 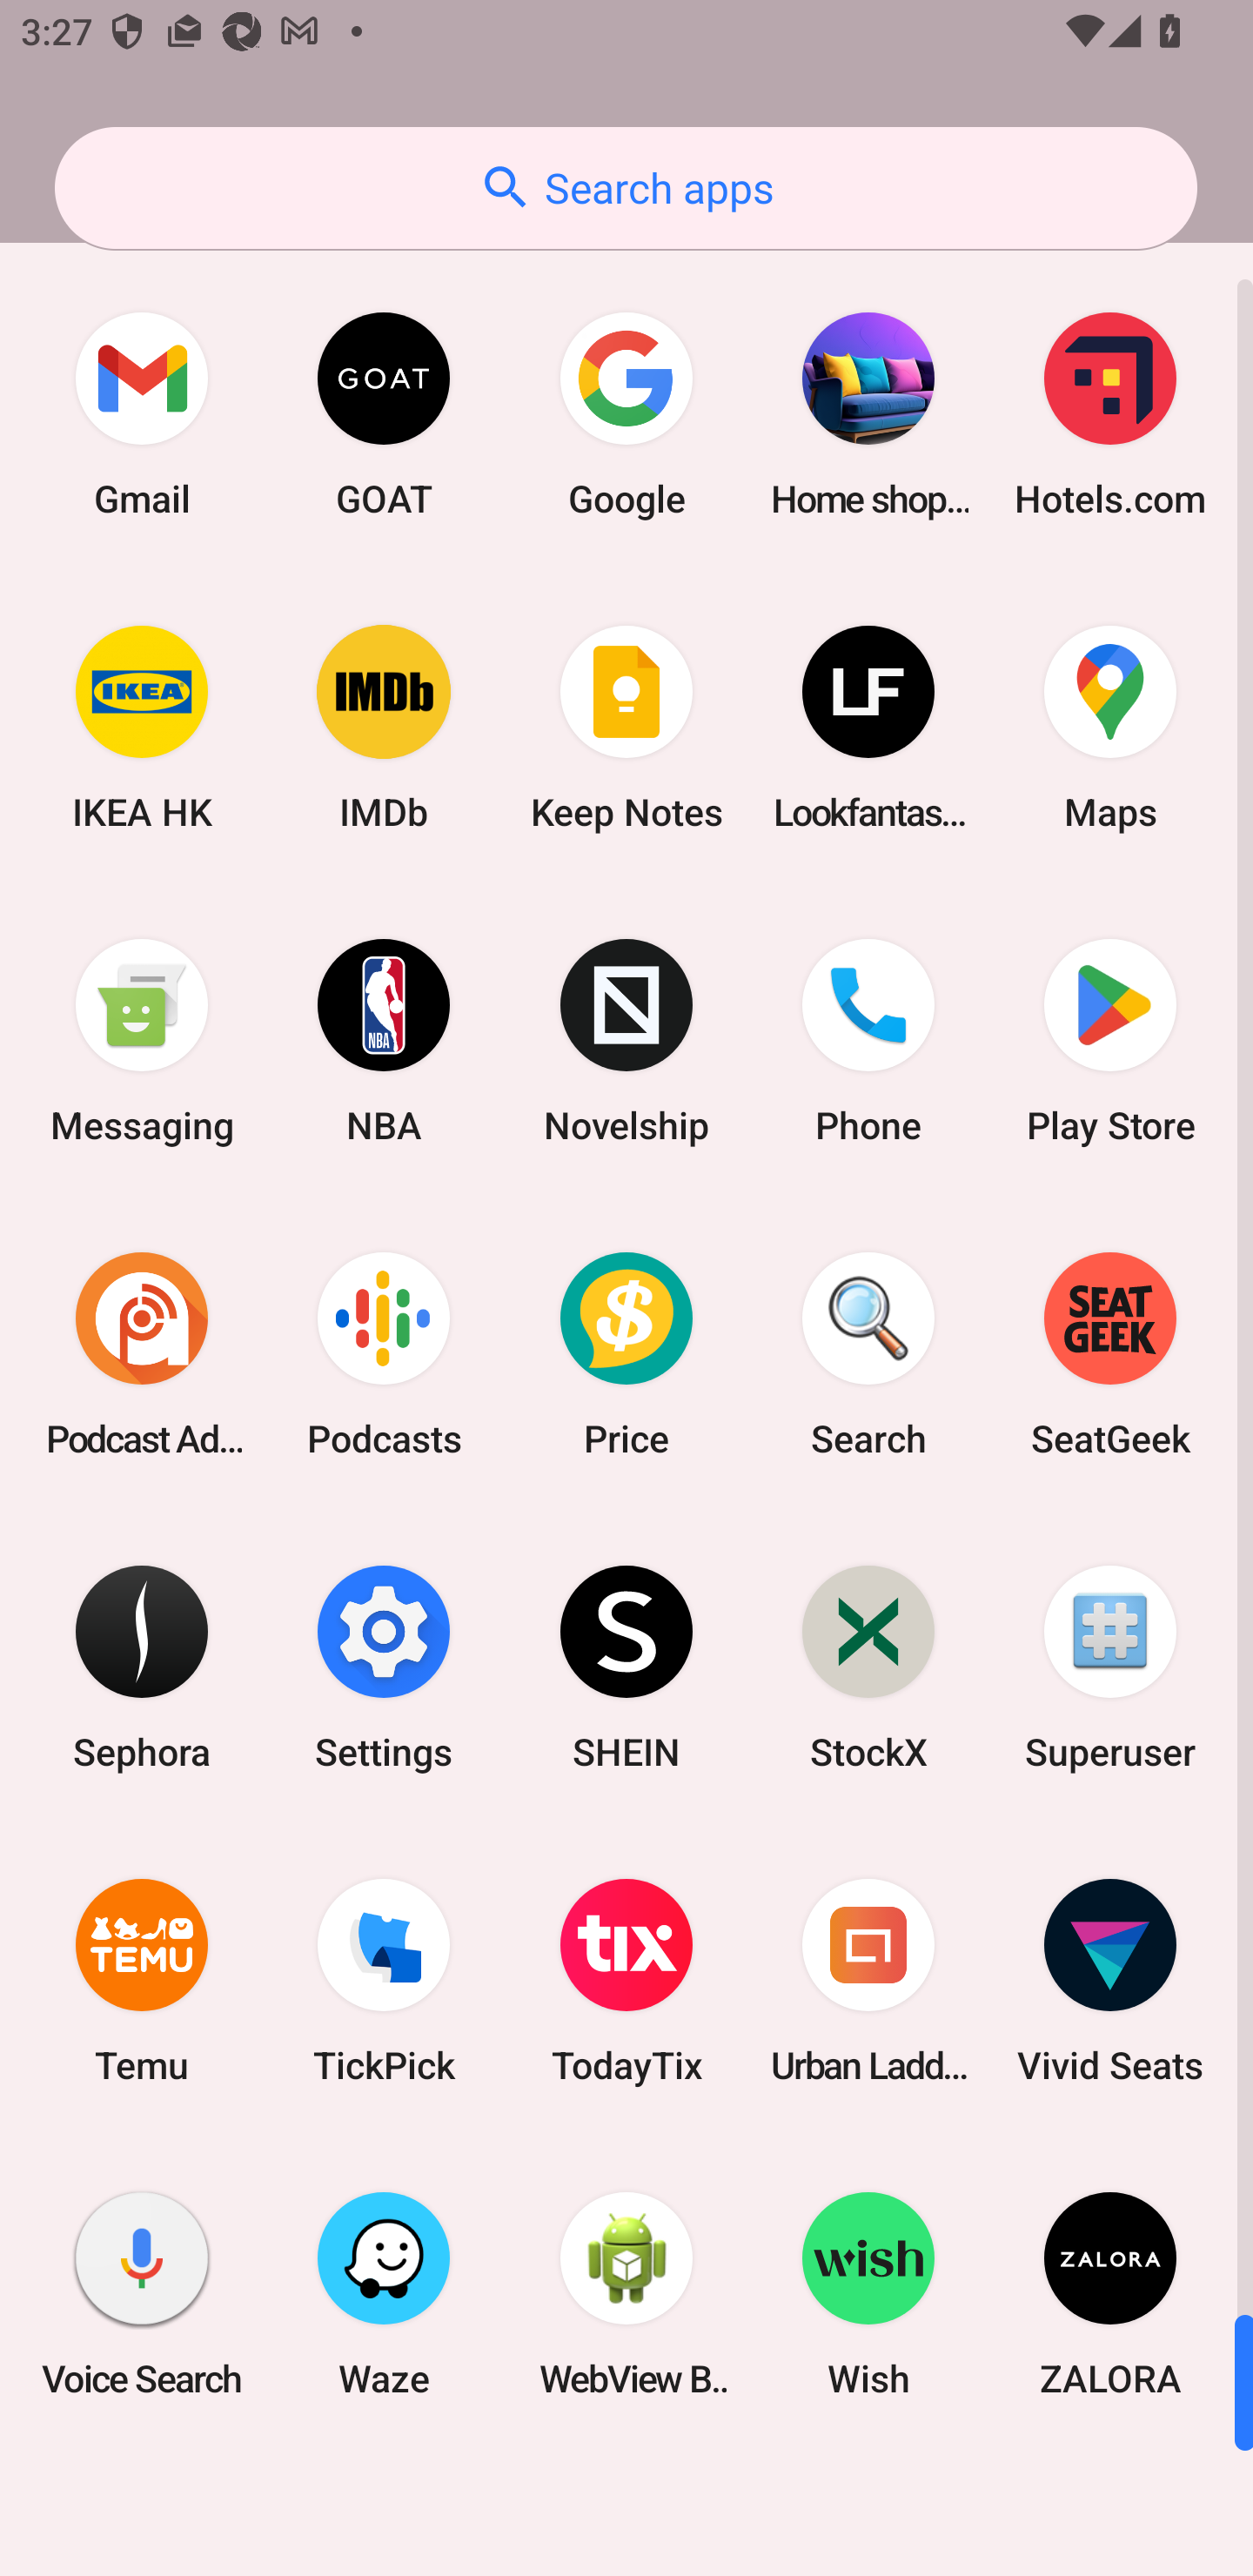 I want to click on Price, so click(x=626, y=1353).